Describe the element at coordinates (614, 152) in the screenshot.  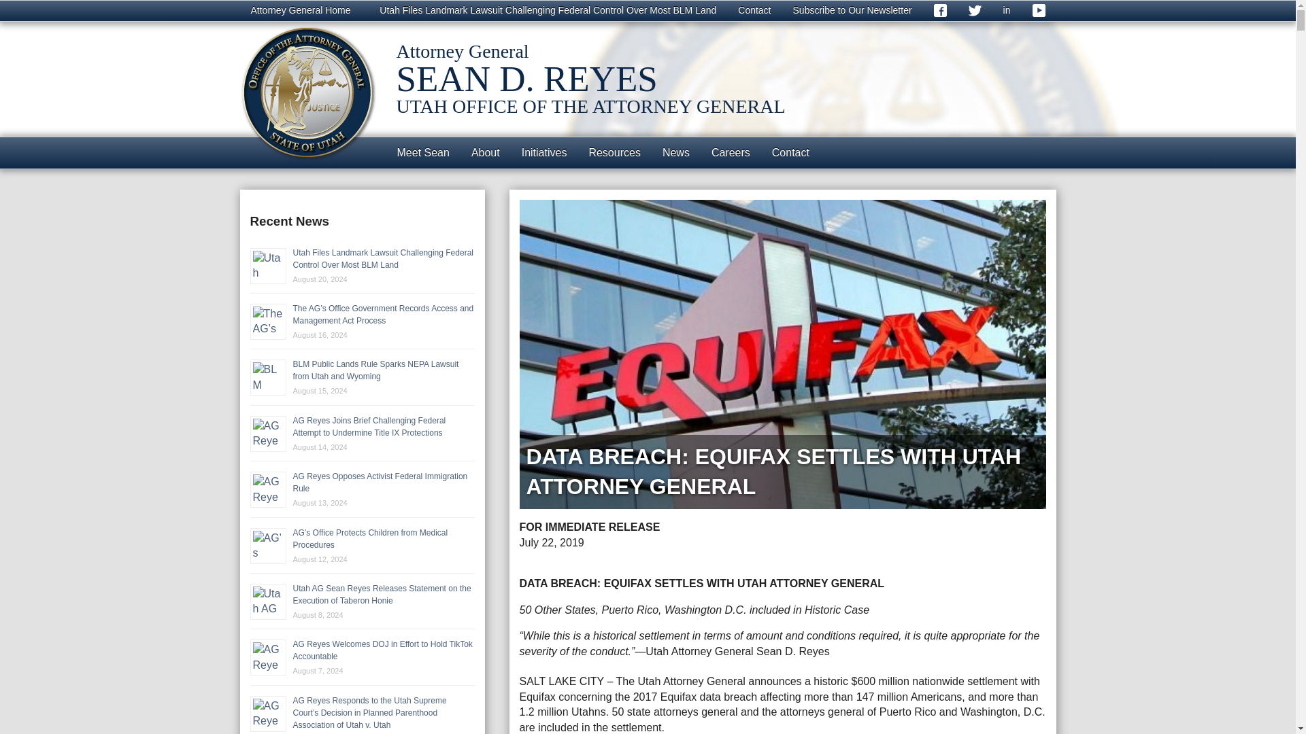
I see `Resources` at that location.